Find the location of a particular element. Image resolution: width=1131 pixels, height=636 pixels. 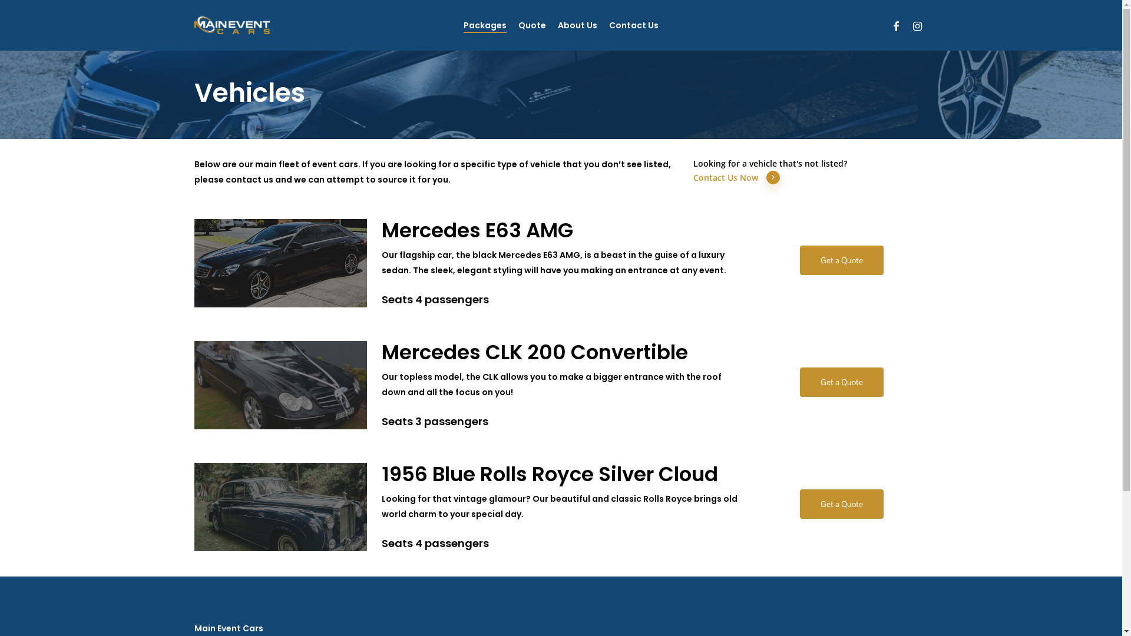

Packages is located at coordinates (485, 25).